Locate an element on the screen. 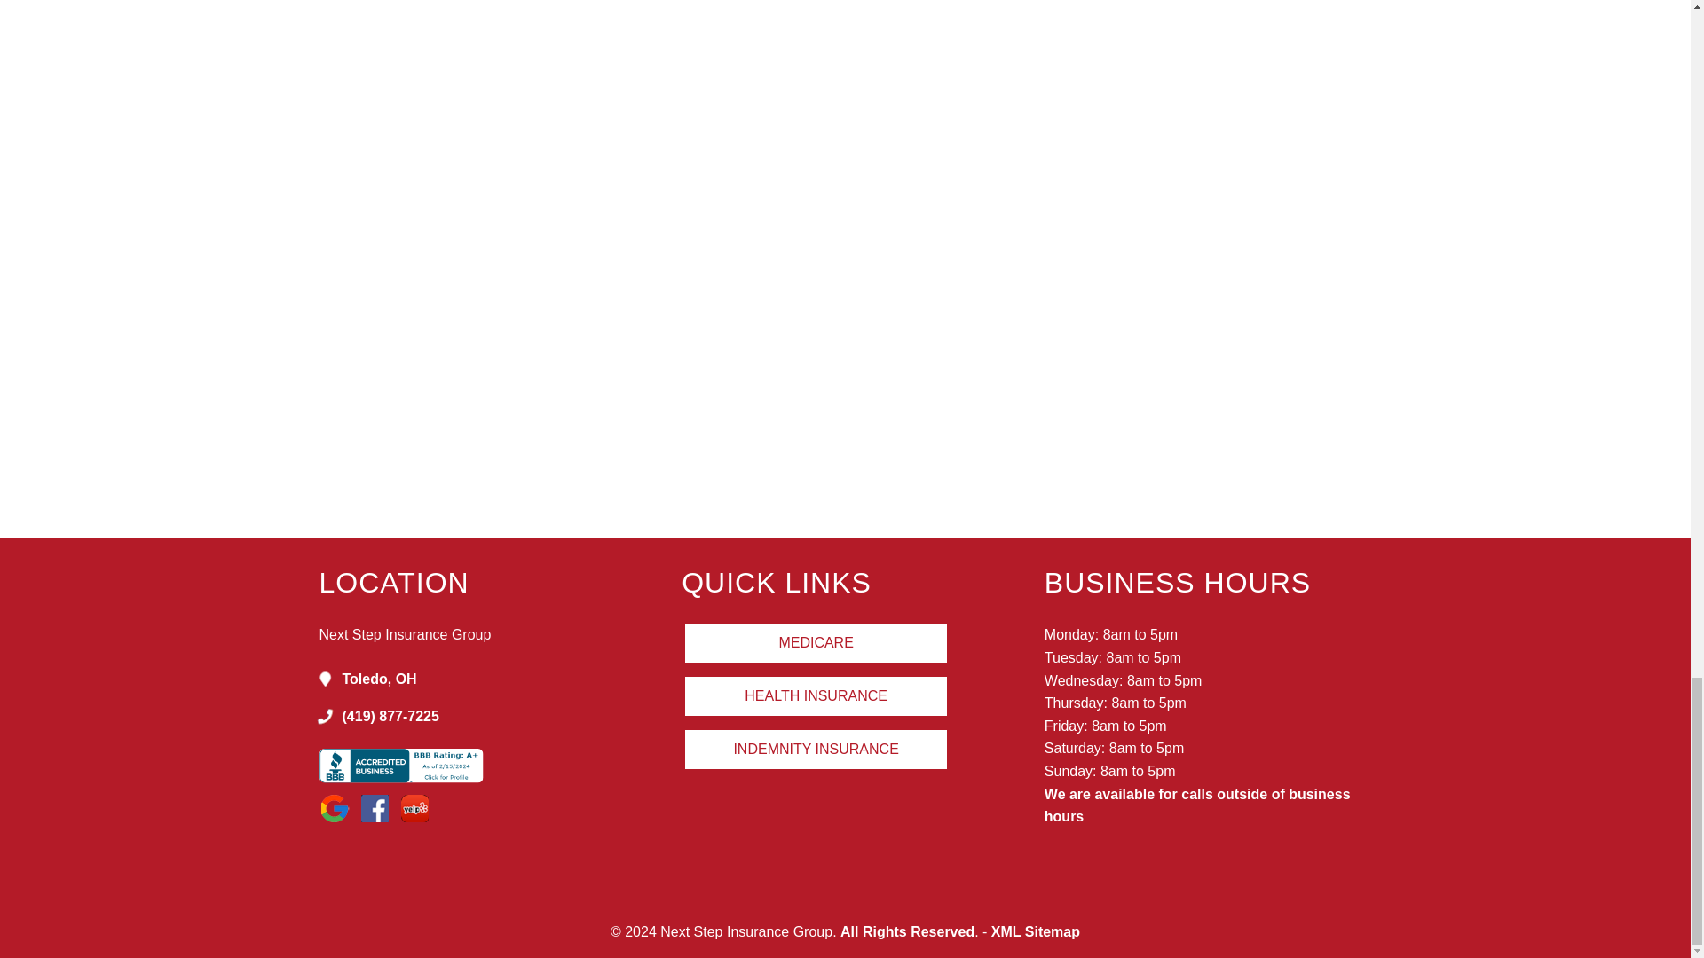 Image resolution: width=1704 pixels, height=958 pixels. Health Insurance is located at coordinates (816, 695).